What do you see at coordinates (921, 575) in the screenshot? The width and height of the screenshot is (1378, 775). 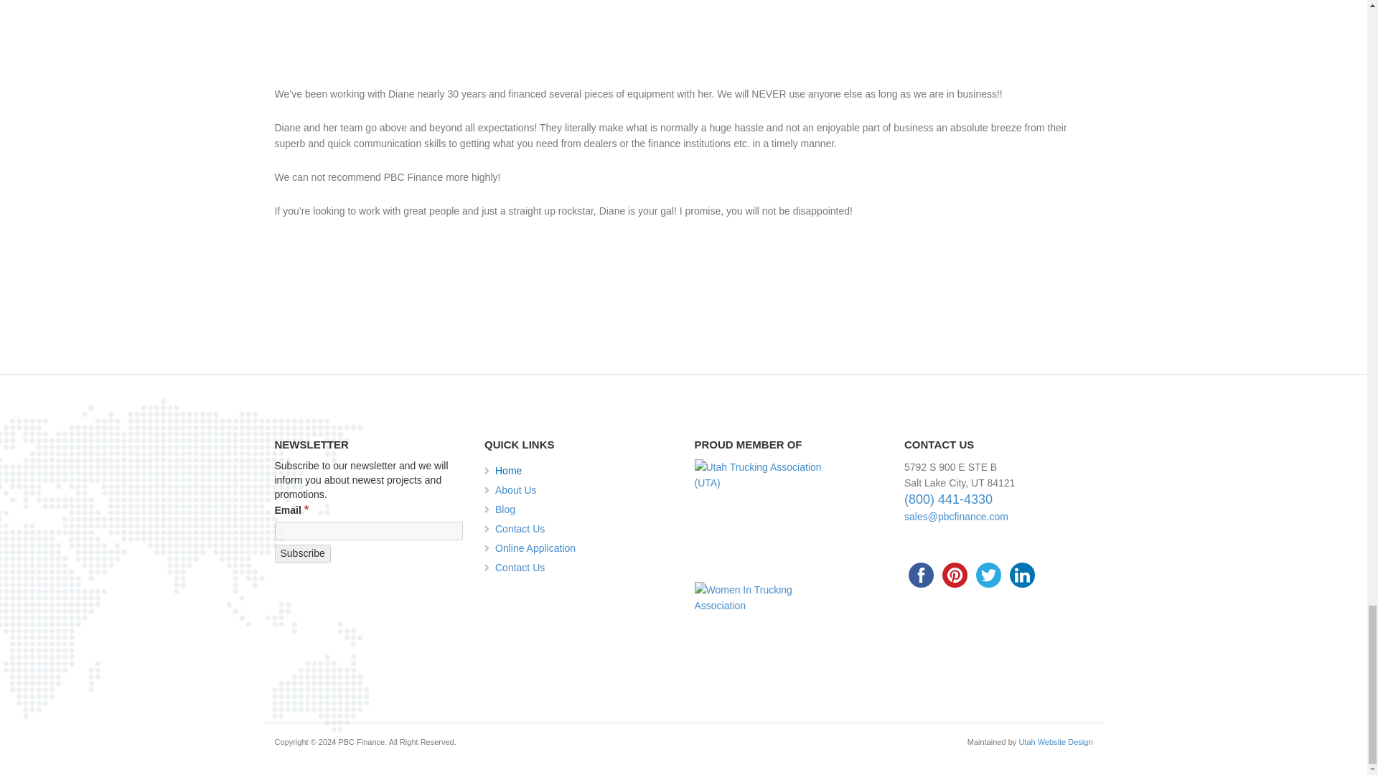 I see `facebook` at bounding box center [921, 575].